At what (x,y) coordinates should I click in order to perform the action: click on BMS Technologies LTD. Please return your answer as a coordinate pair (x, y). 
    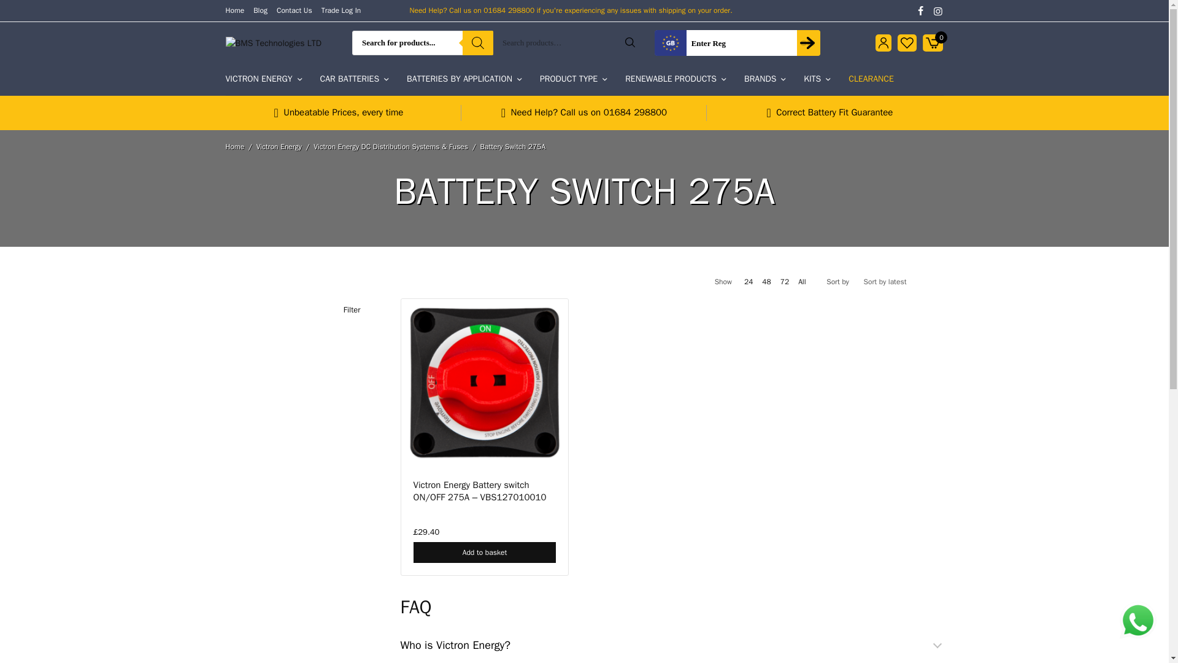
    Looking at the image, I should click on (274, 43).